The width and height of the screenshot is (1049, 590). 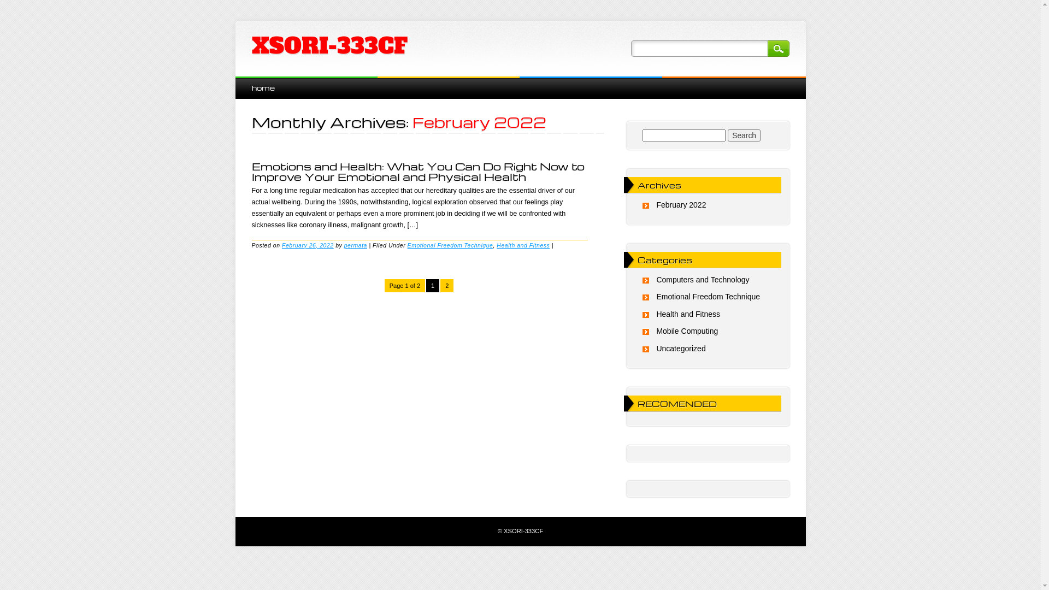 I want to click on Health and Fitness, so click(x=523, y=245).